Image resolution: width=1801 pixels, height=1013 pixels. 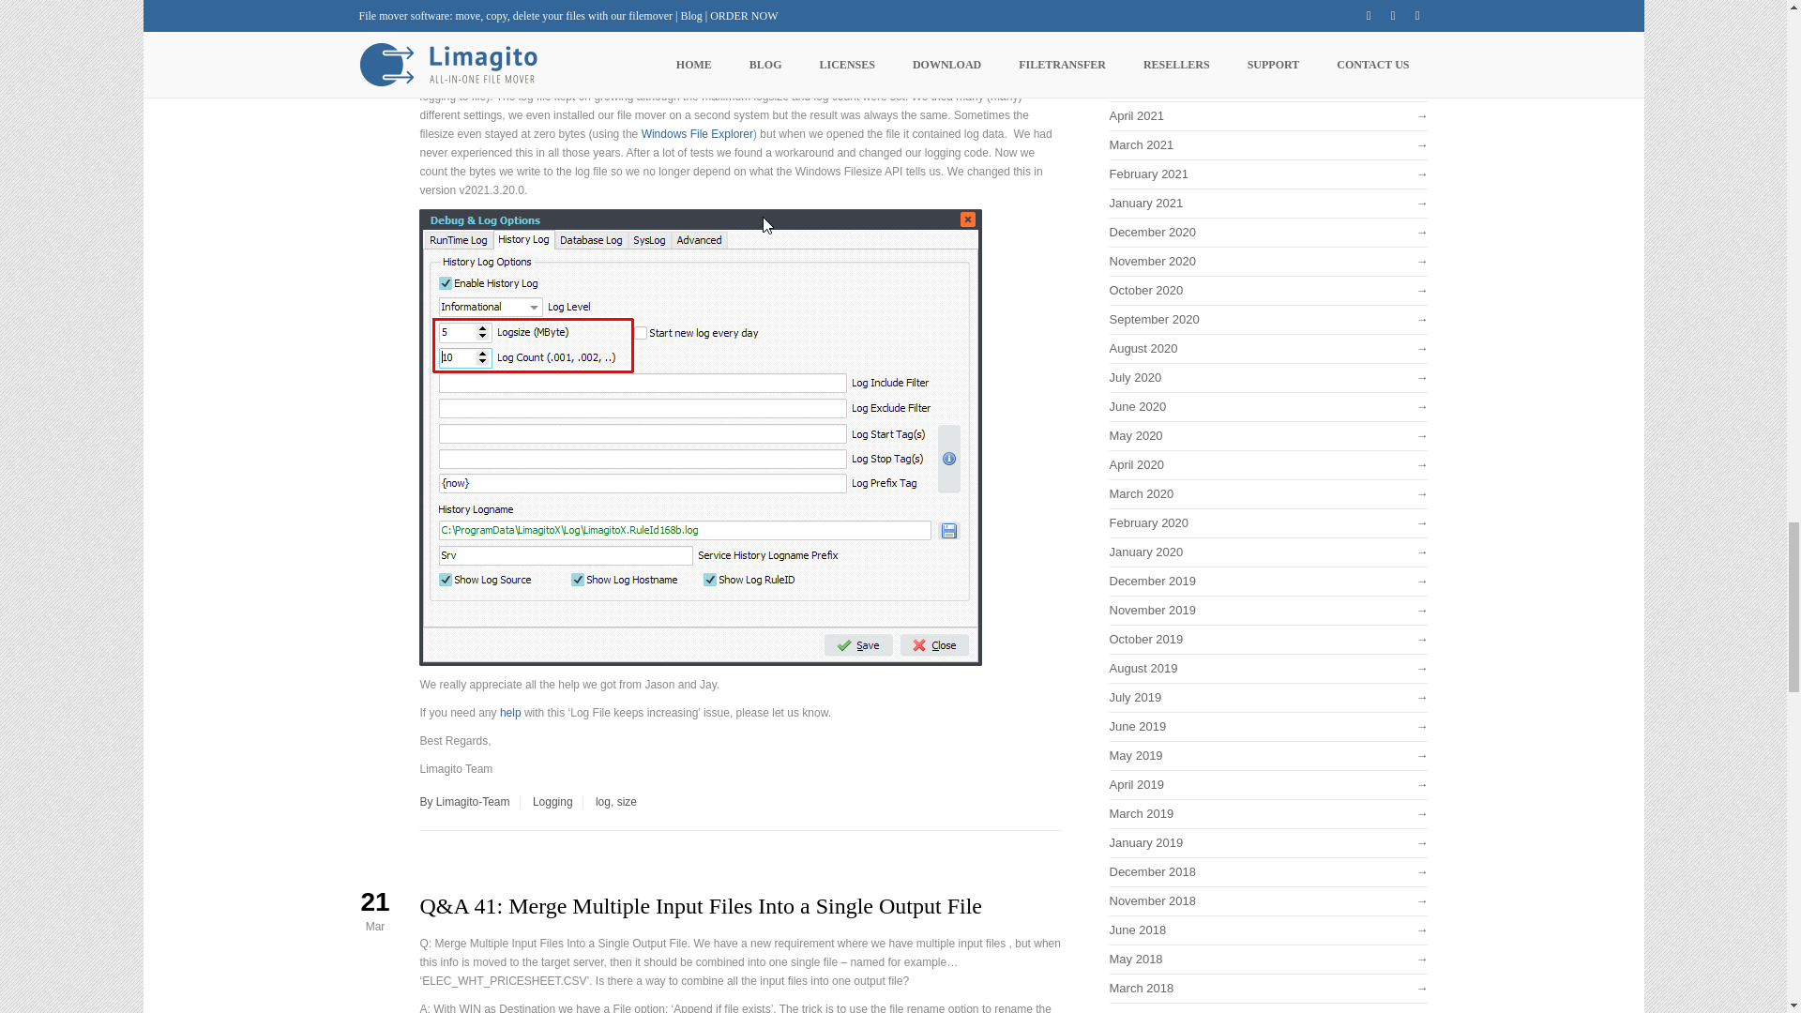 What do you see at coordinates (696, 134) in the screenshot?
I see `Windows File Explorer` at bounding box center [696, 134].